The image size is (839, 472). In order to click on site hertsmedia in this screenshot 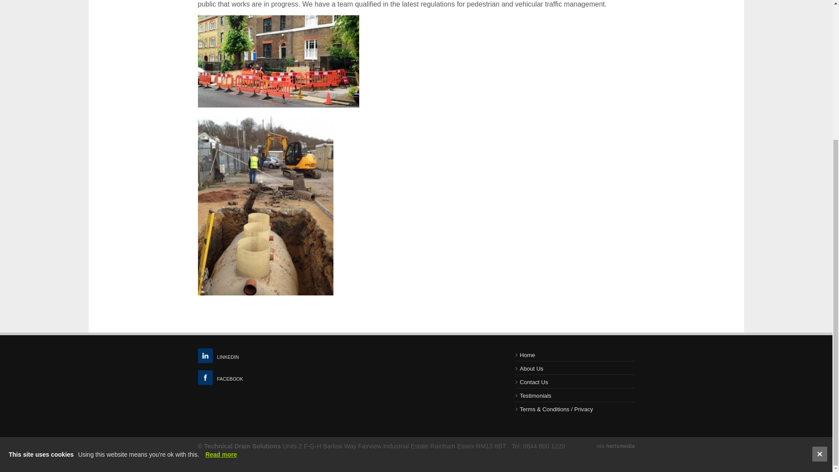, I will do `click(616, 446)`.